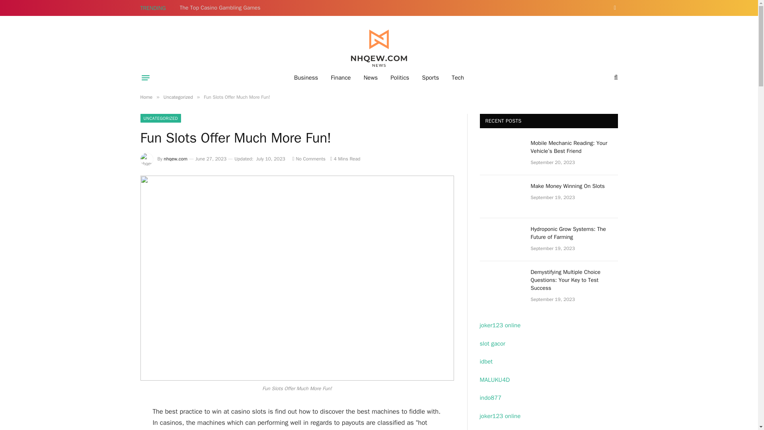  What do you see at coordinates (146, 97) in the screenshot?
I see `Home` at bounding box center [146, 97].